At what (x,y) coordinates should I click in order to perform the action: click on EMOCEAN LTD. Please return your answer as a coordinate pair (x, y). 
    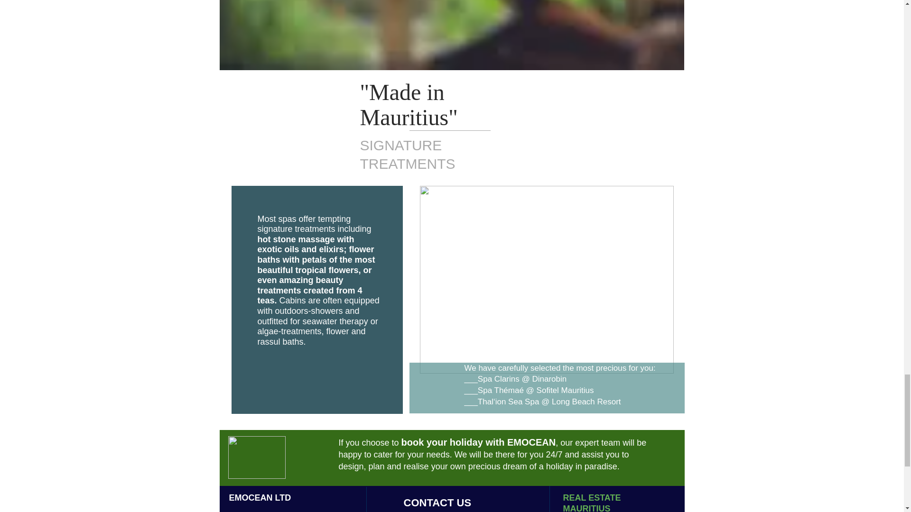
    Looking at the image, I should click on (259, 498).